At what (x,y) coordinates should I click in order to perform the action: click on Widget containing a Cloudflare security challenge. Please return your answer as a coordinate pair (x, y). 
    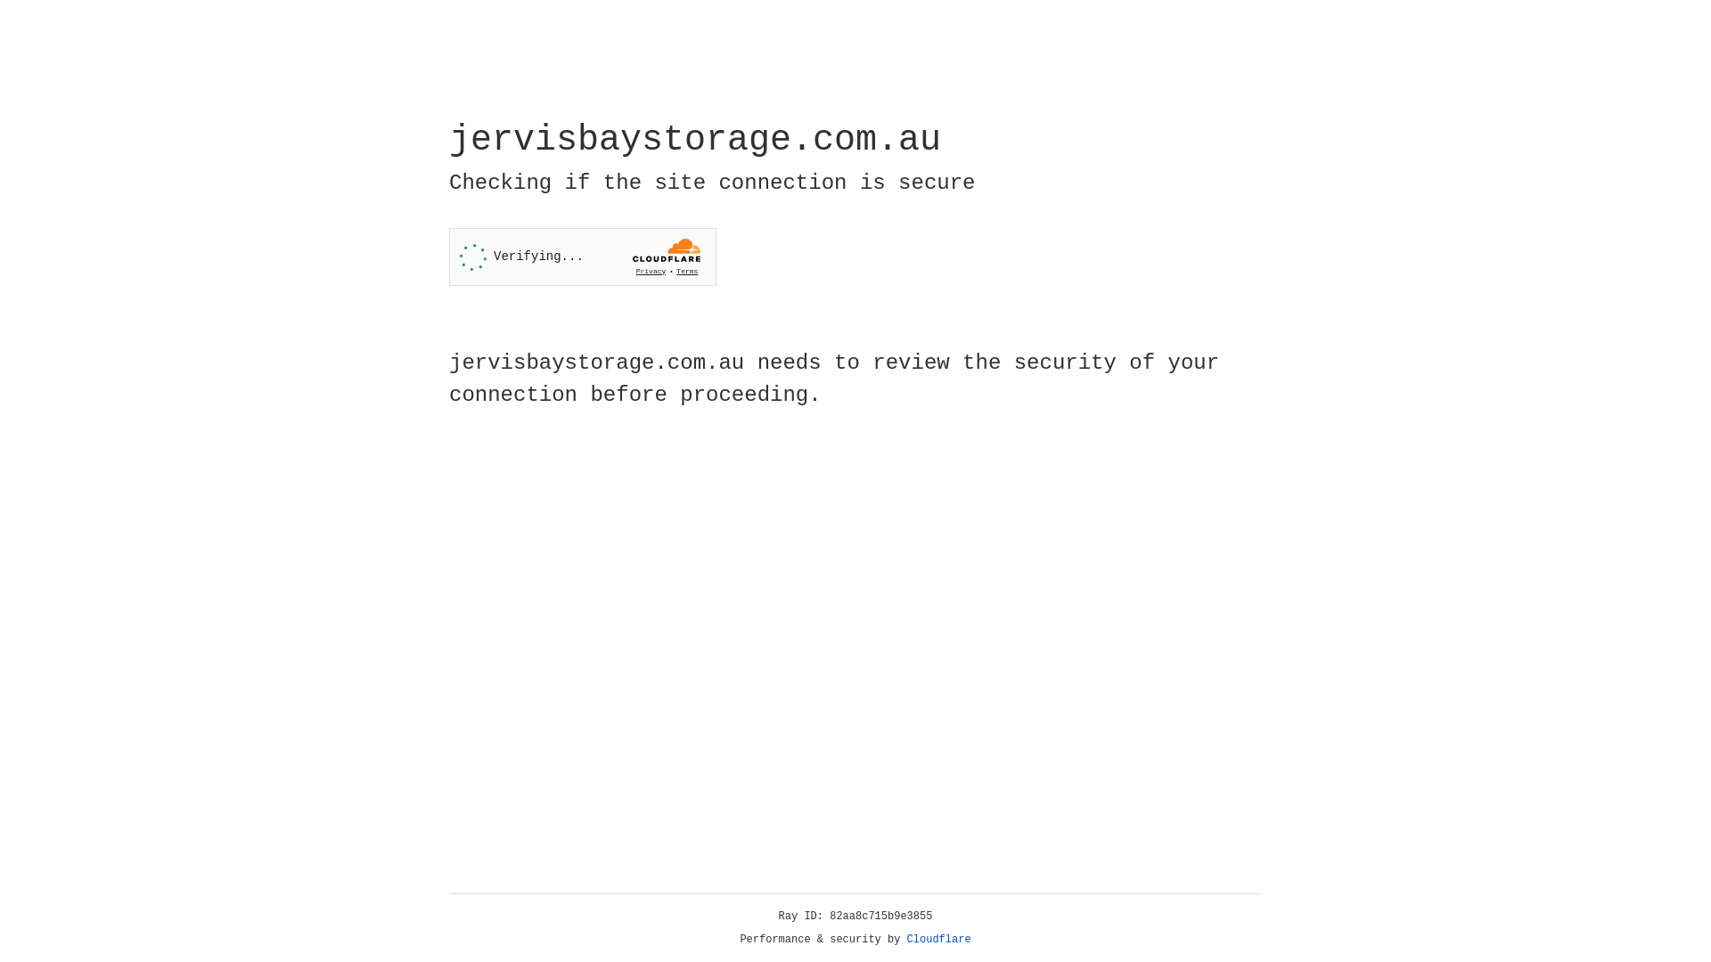
    Looking at the image, I should click on (583, 257).